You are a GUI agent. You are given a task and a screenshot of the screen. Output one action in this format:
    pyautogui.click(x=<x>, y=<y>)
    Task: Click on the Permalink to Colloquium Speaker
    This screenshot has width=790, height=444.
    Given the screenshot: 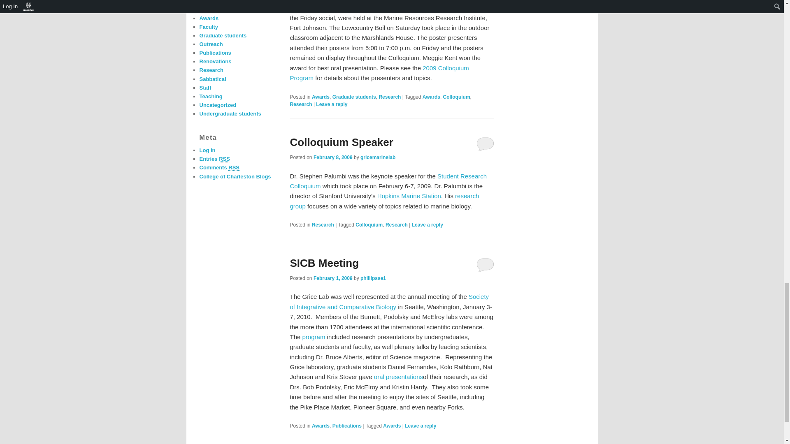 What is the action you would take?
    pyautogui.click(x=341, y=142)
    